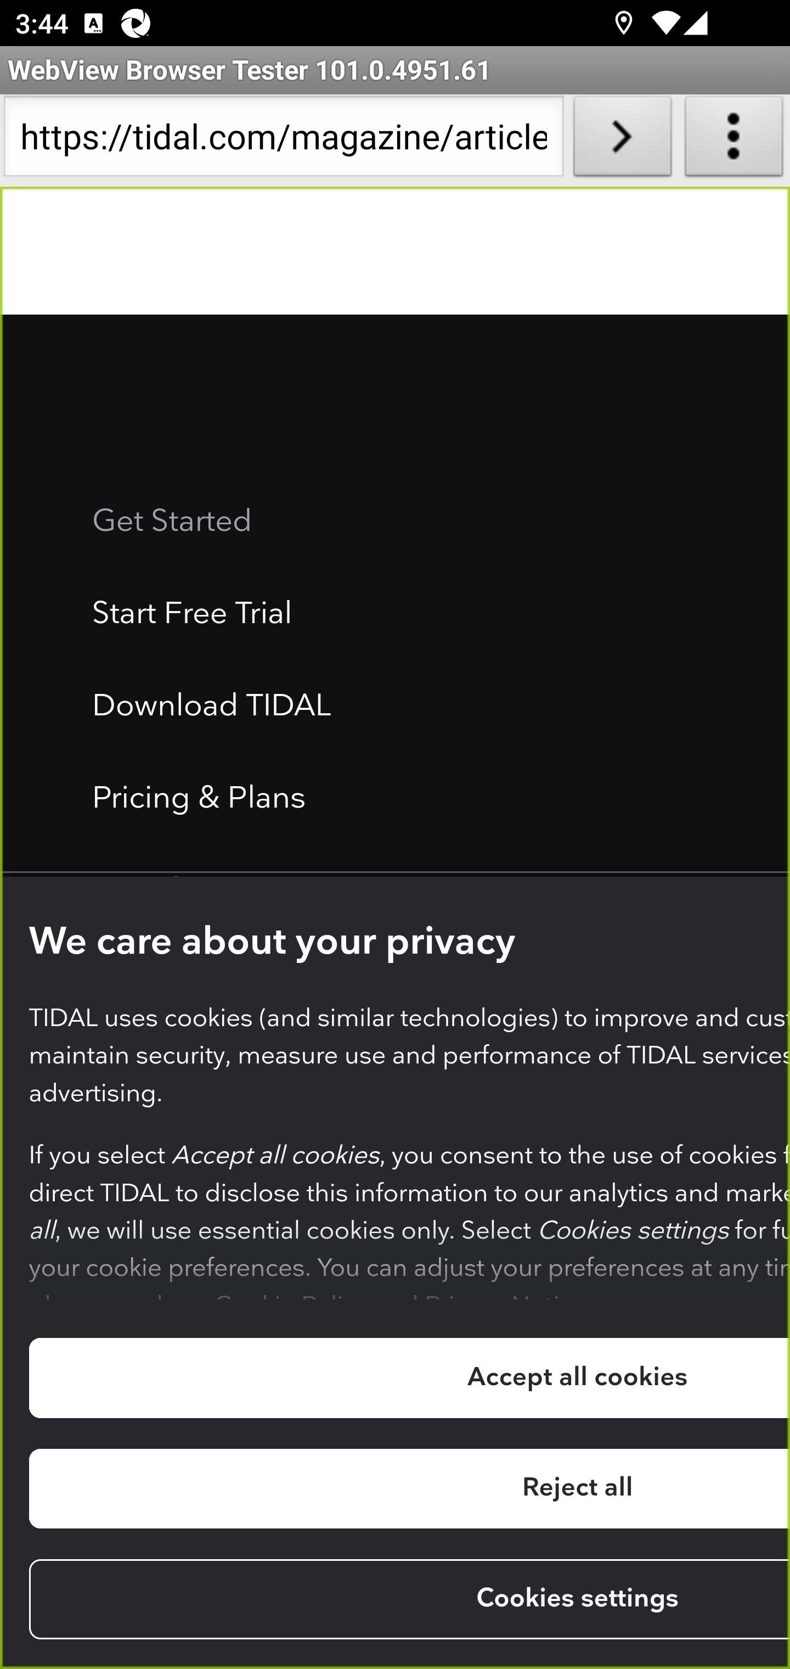 This screenshot has width=790, height=1669. I want to click on Download TIDAL, so click(212, 708).